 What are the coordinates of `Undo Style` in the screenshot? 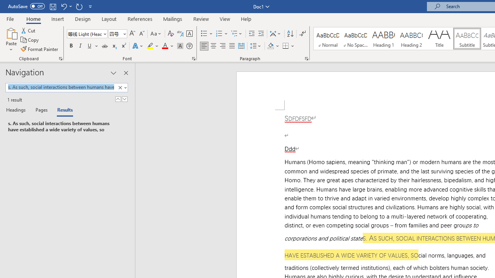 It's located at (63, 6).